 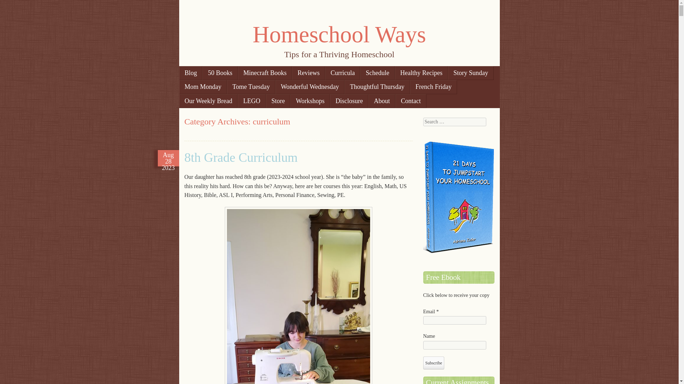 I want to click on Disclosure, so click(x=349, y=101).